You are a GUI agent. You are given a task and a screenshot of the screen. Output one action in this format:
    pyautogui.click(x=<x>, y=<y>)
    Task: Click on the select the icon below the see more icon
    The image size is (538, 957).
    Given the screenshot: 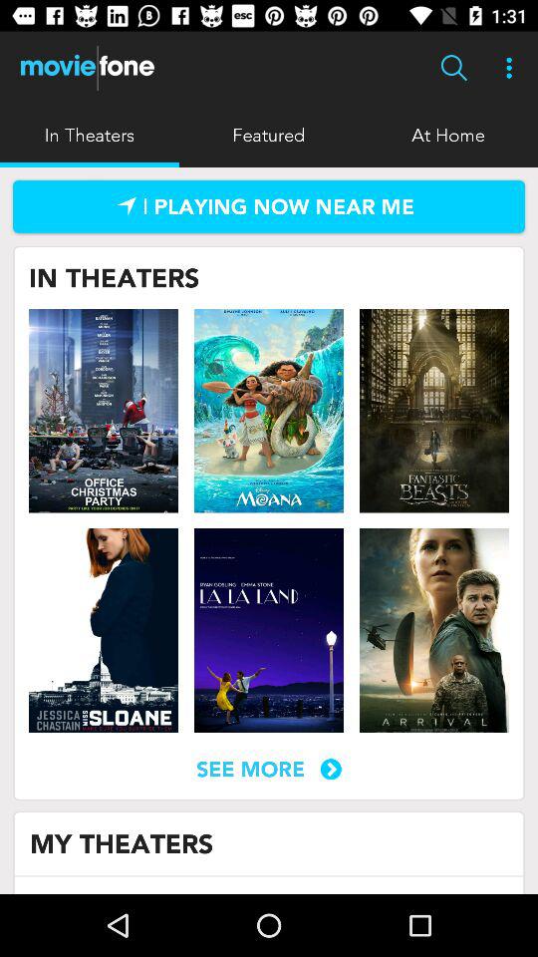 What is the action you would take?
    pyautogui.click(x=122, y=843)
    